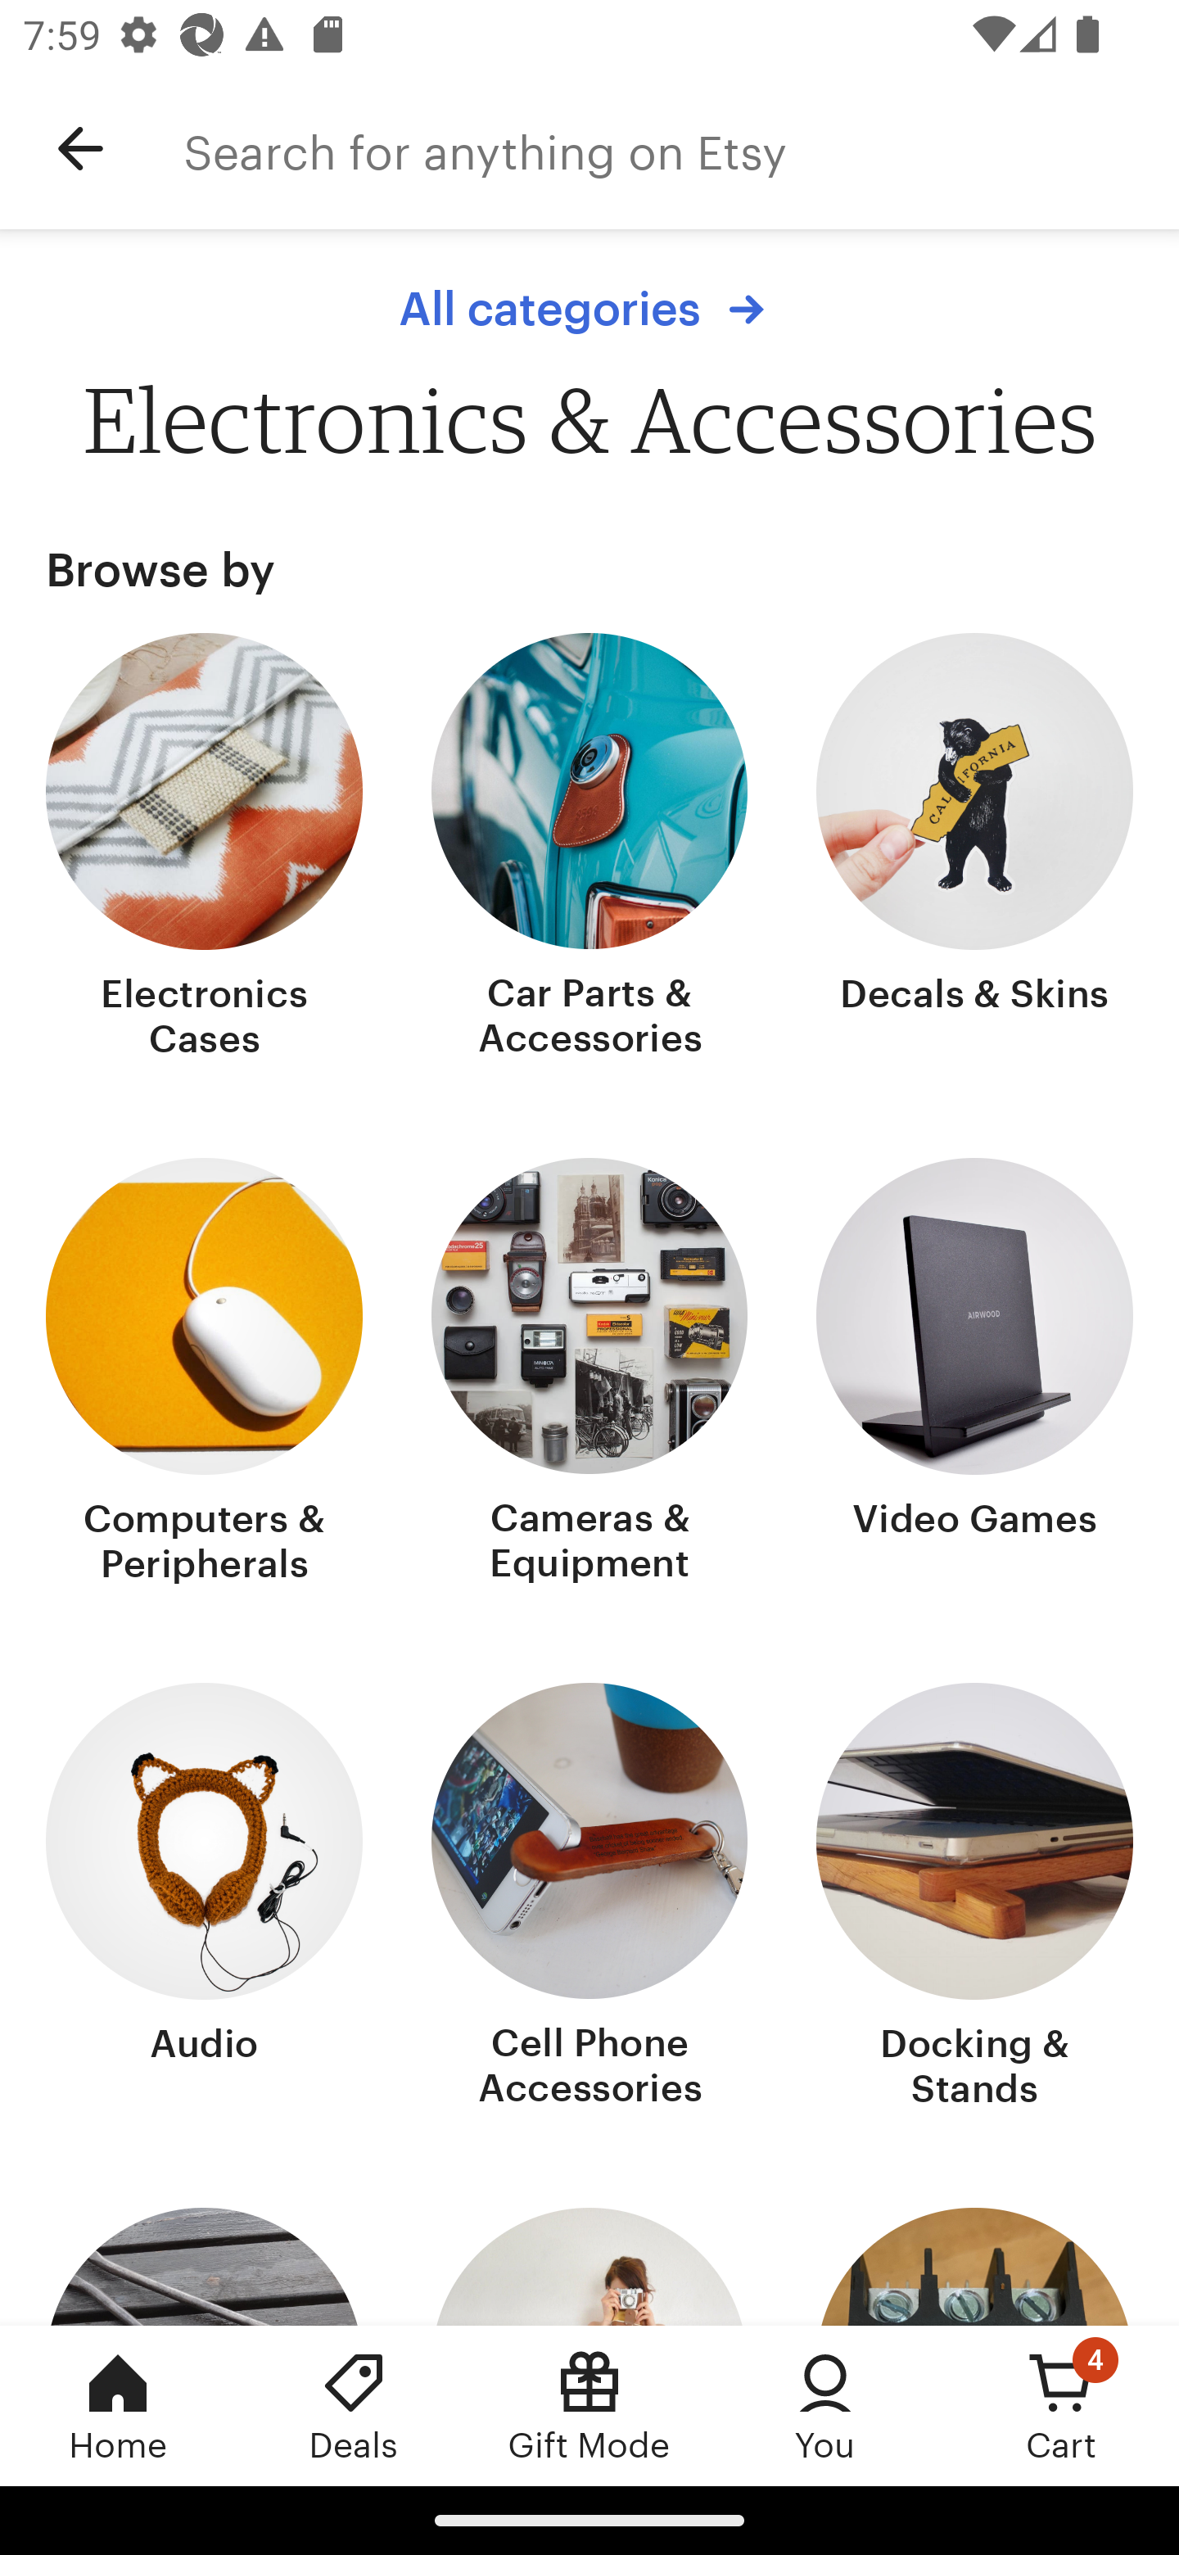  Describe the element at coordinates (974, 1900) in the screenshot. I see `Docking & Stands` at that location.